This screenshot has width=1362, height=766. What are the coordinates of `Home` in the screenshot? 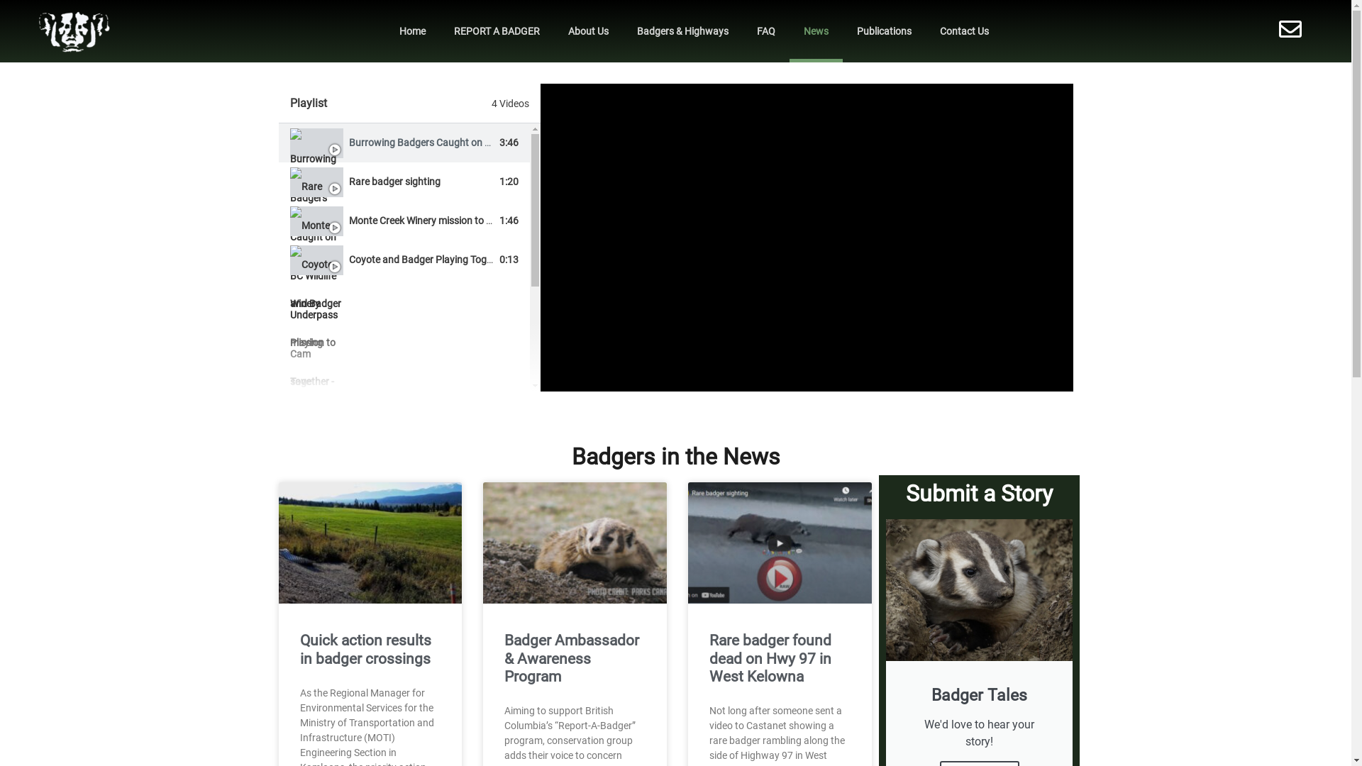 It's located at (413, 31).